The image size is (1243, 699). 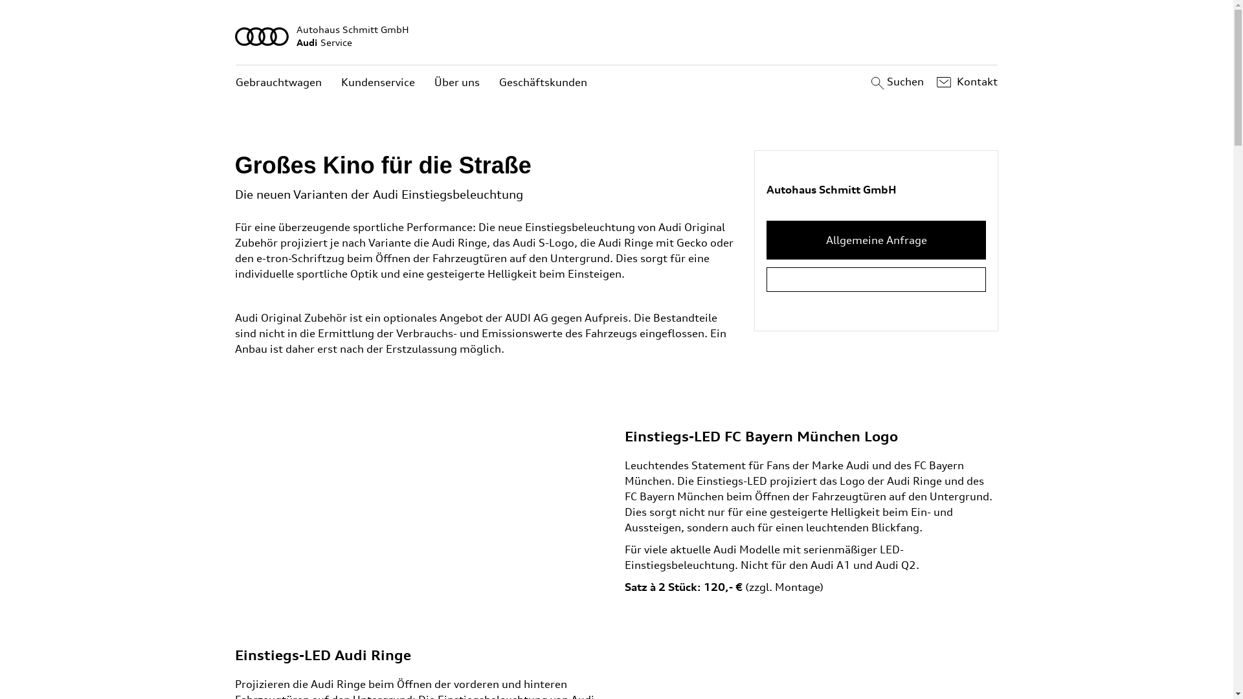 I want to click on Autohaus Schmitt GmbH
AudiService, so click(x=617, y=36).